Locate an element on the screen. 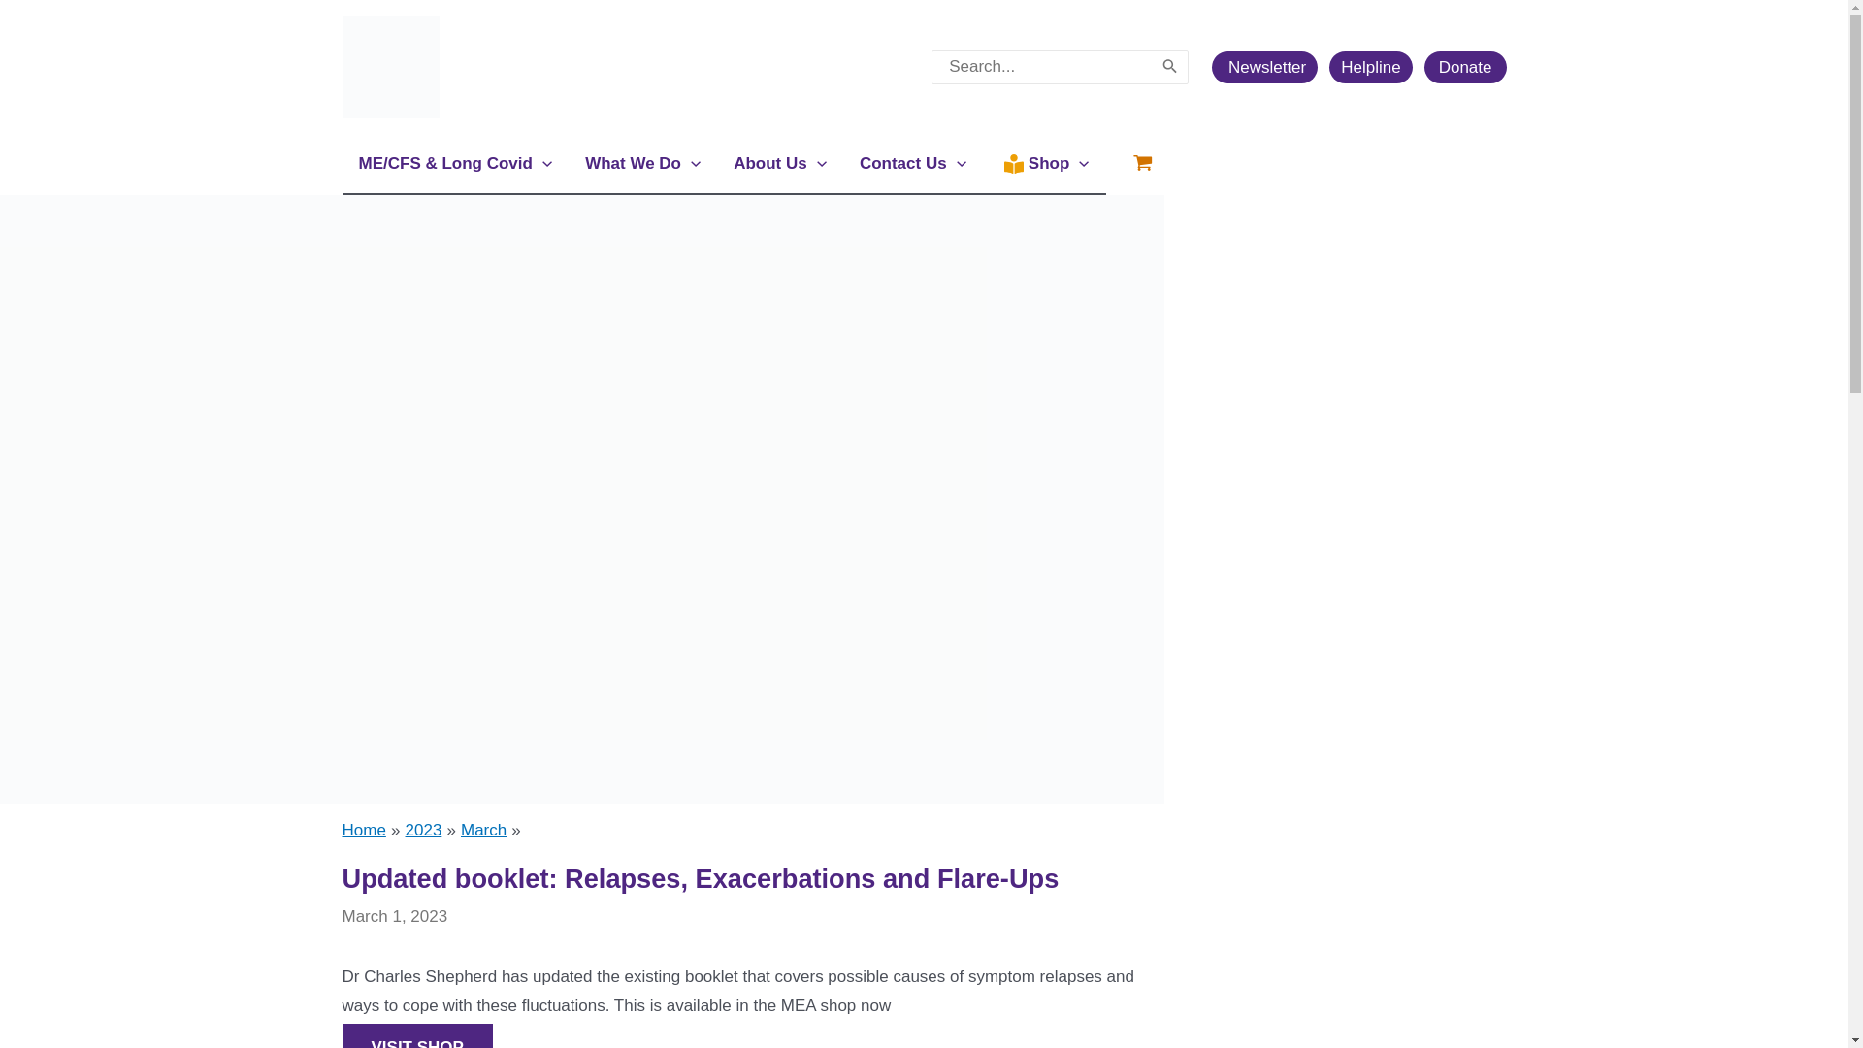 The image size is (1863, 1048). Helpline is located at coordinates (1370, 67).